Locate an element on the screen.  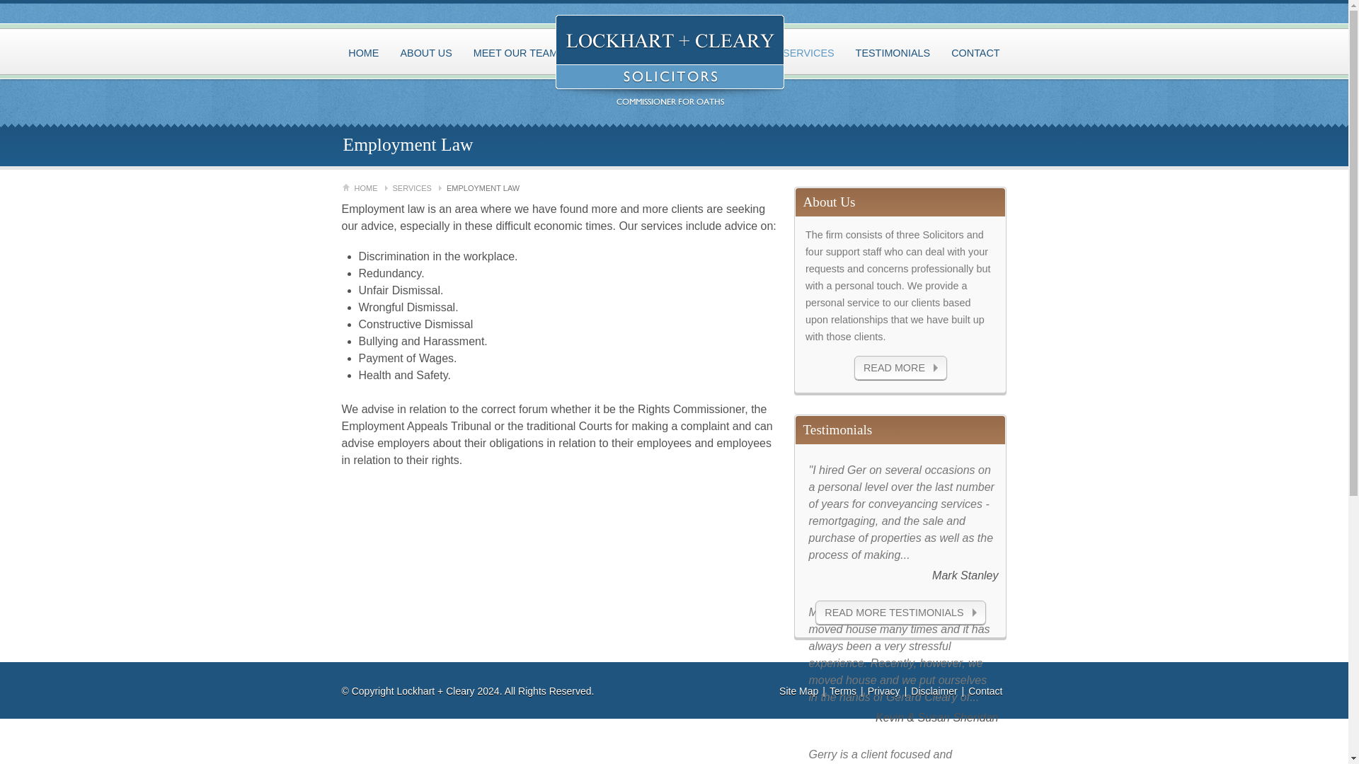
Disclaimer is located at coordinates (936, 691).